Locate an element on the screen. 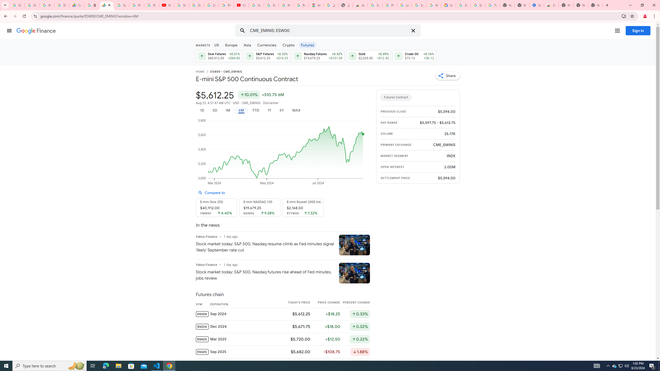 This screenshot has height=371, width=660. Crude Oil $73.13 Up by 0.16% +$0.12 is located at coordinates (415, 56).